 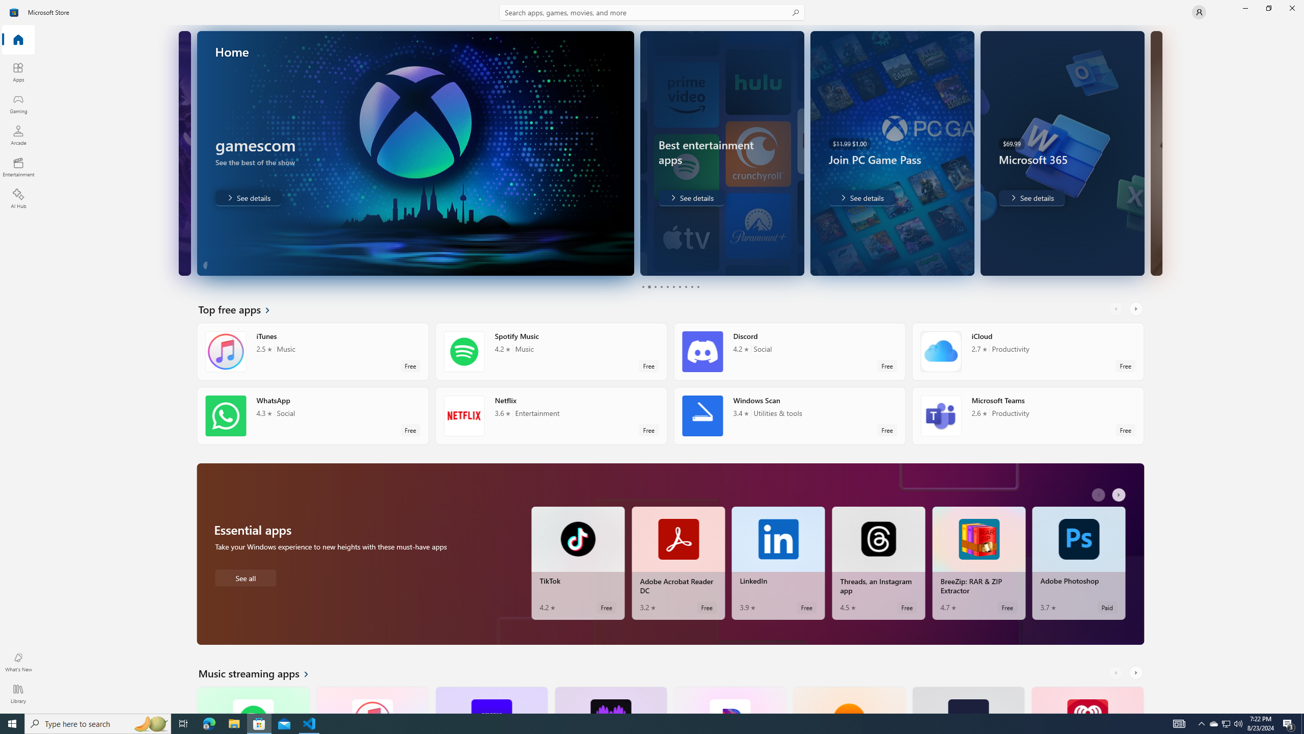 What do you see at coordinates (649, 286) in the screenshot?
I see `Page 2` at bounding box center [649, 286].